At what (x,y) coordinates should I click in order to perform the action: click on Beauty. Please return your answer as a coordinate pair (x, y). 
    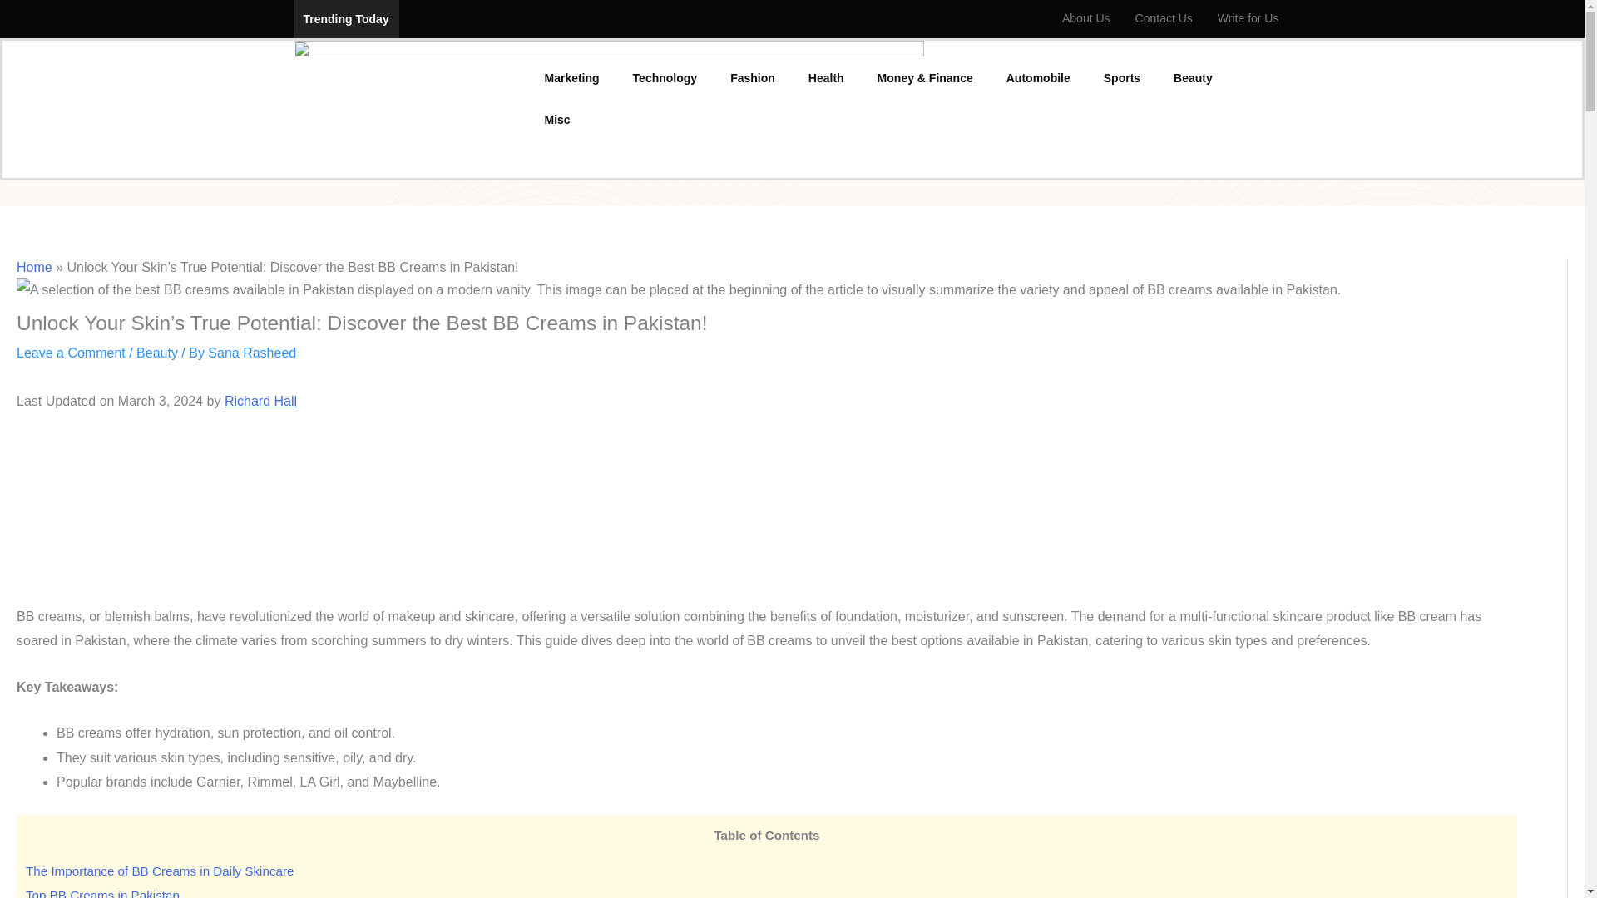
    Looking at the image, I should click on (1193, 78).